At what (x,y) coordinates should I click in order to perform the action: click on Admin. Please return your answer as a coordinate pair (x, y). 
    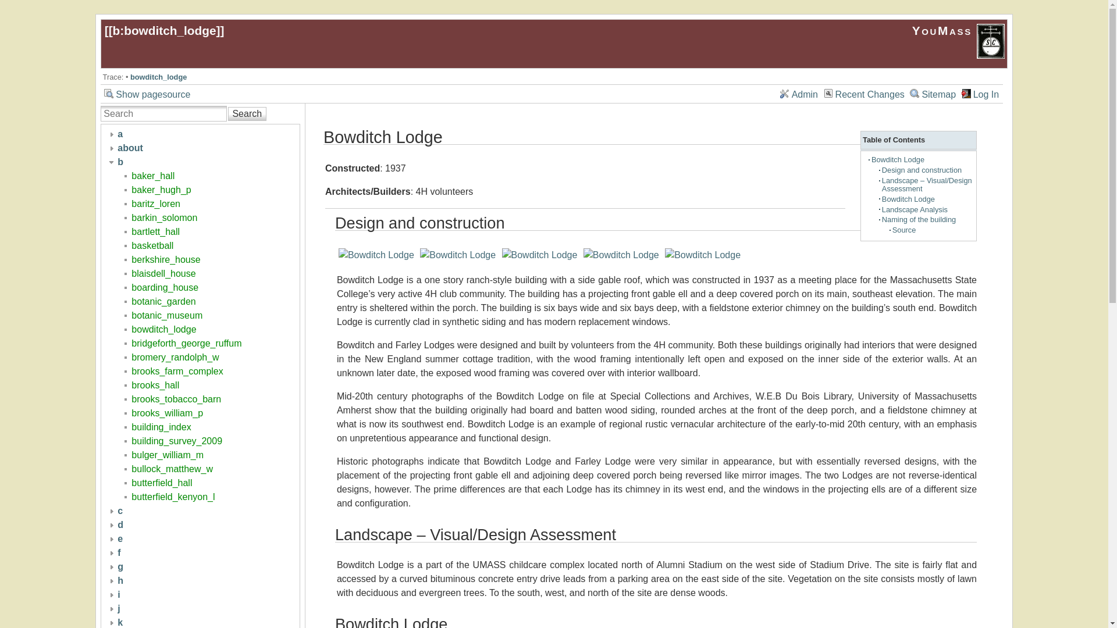
    Looking at the image, I should click on (798, 93).